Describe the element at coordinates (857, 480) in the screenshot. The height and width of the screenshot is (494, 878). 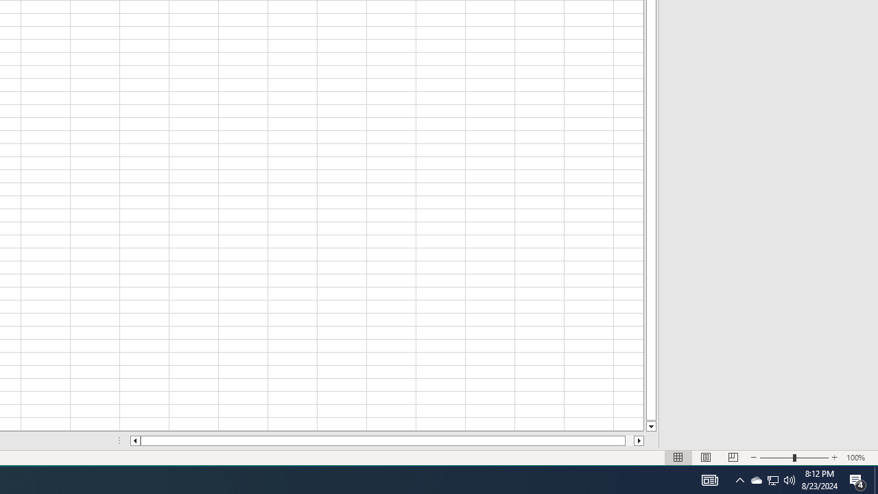
I see `Q2790: 100%` at that location.